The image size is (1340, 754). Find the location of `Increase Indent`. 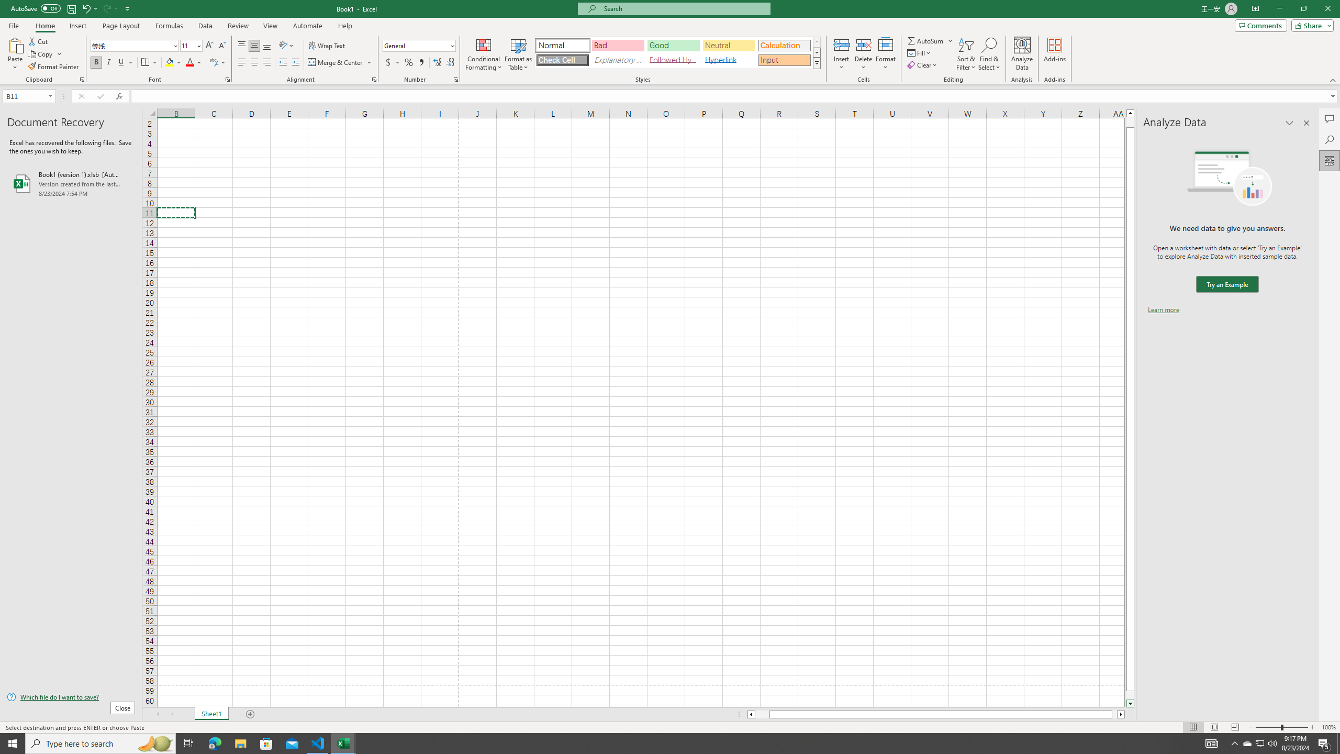

Increase Indent is located at coordinates (295, 63).